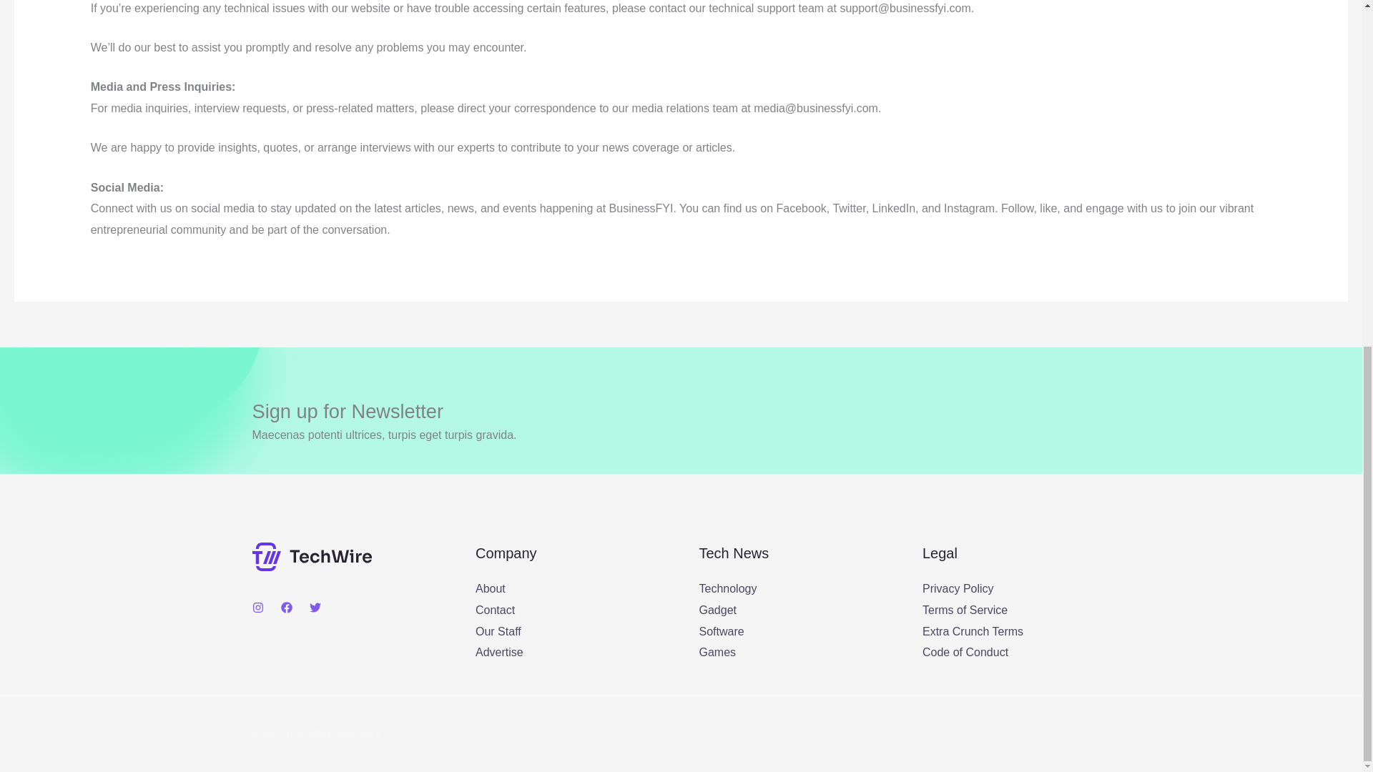 The height and width of the screenshot is (772, 1373). What do you see at coordinates (721, 631) in the screenshot?
I see `Software` at bounding box center [721, 631].